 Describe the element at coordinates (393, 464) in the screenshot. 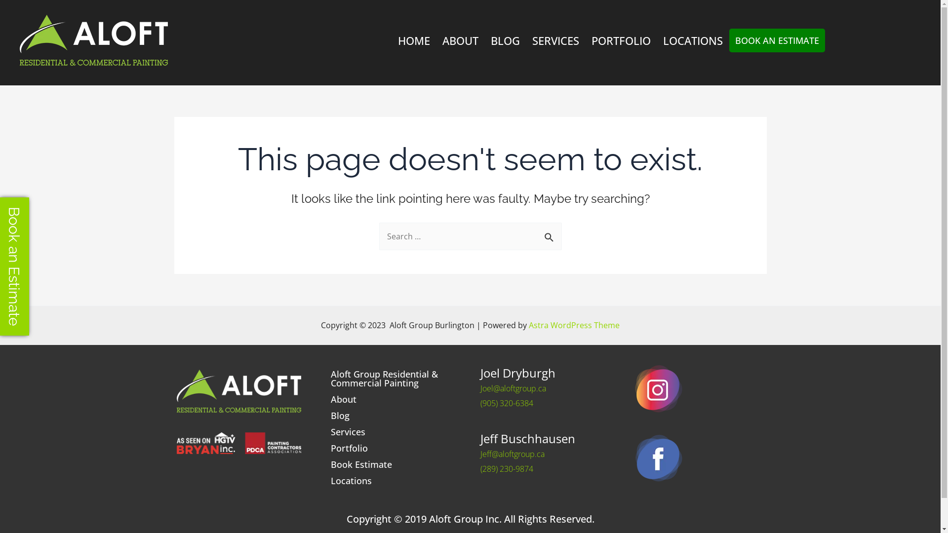

I see `Book Estimate` at that location.